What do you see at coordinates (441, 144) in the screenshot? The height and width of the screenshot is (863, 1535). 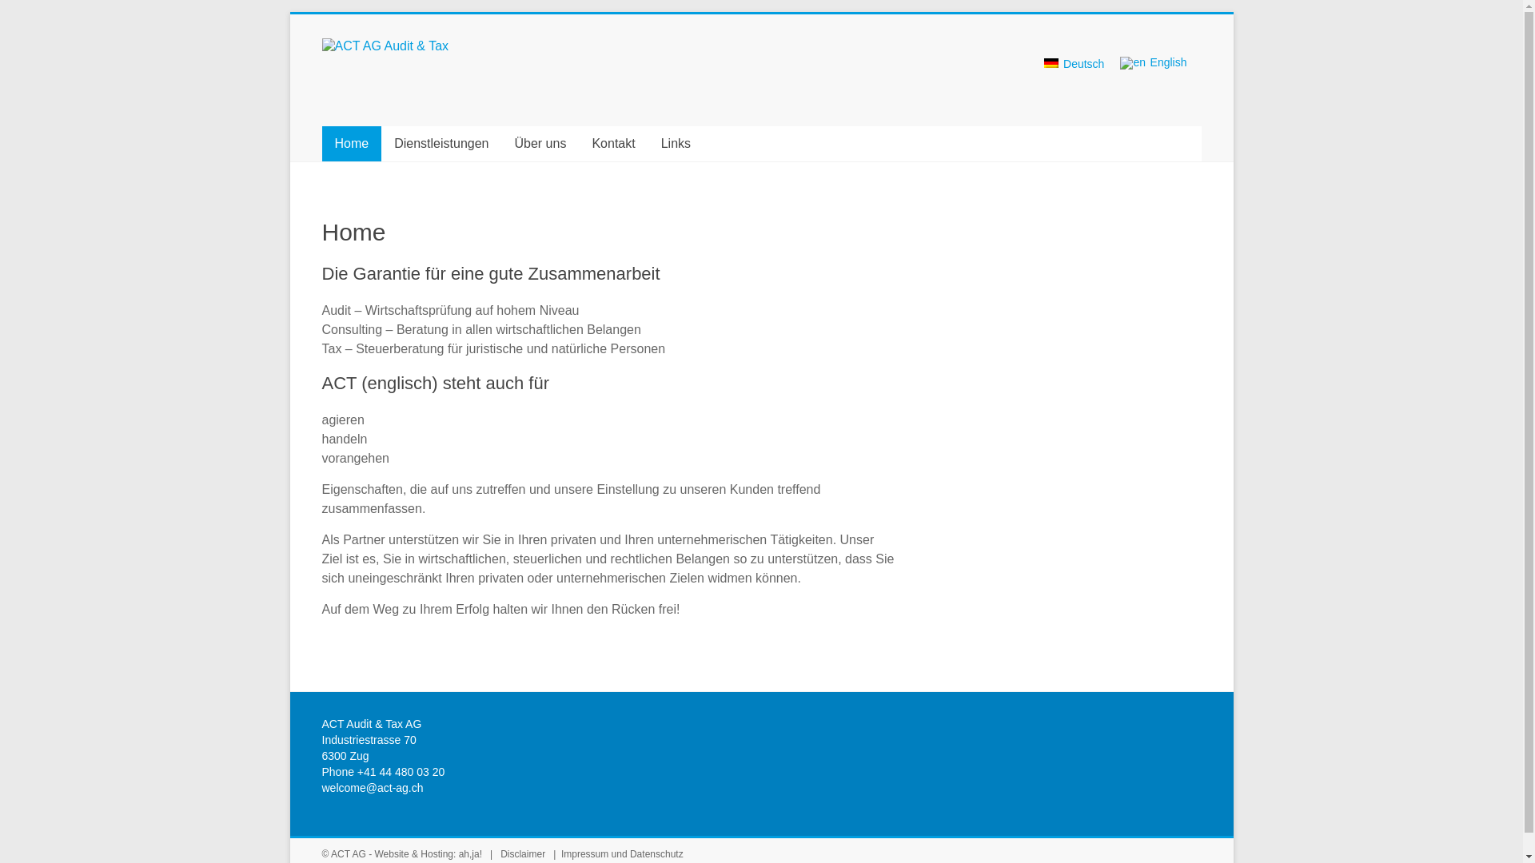 I see `Dienstleistungen` at bounding box center [441, 144].